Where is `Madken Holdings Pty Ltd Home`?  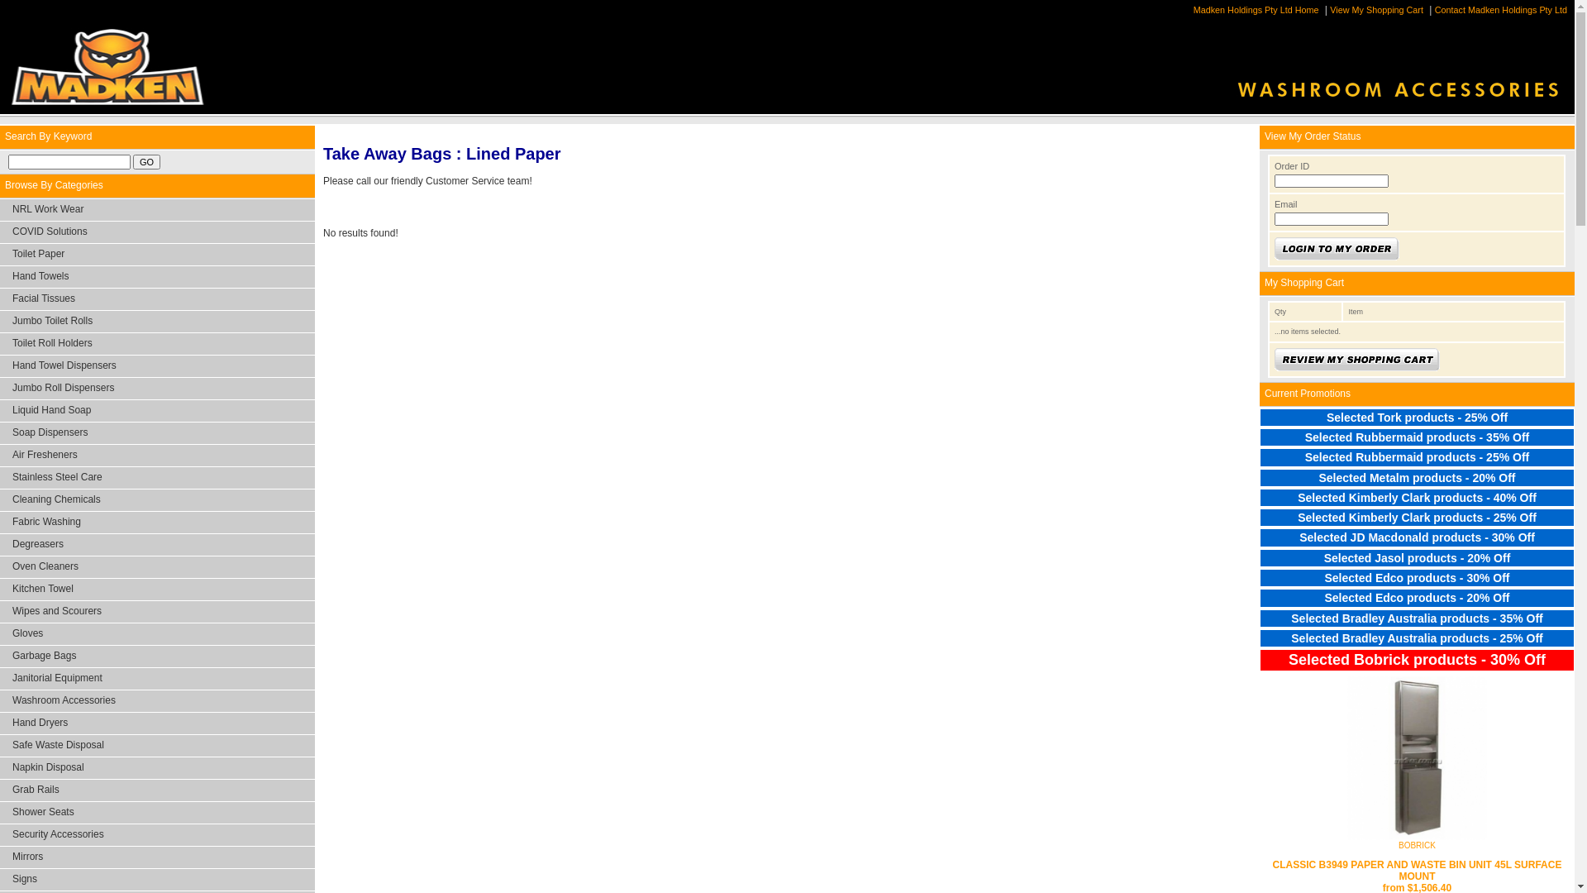 Madken Holdings Pty Ltd Home is located at coordinates (1258, 10).